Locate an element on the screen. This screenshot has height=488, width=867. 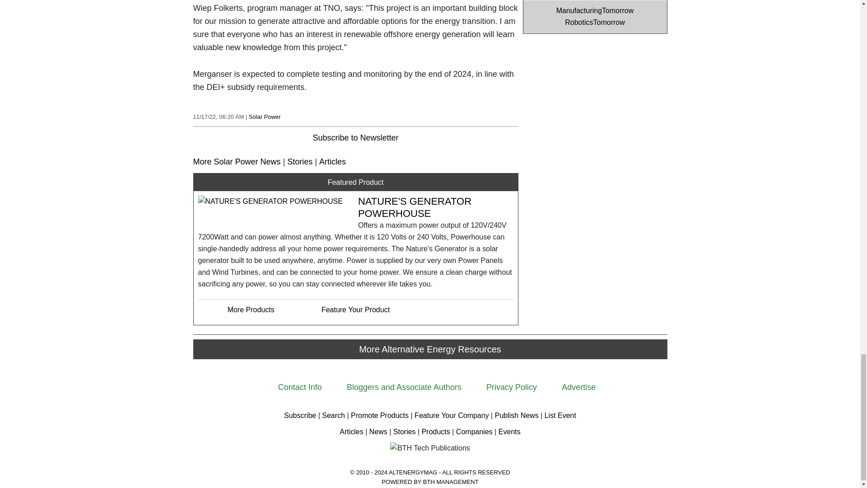
Articles is located at coordinates (332, 162).